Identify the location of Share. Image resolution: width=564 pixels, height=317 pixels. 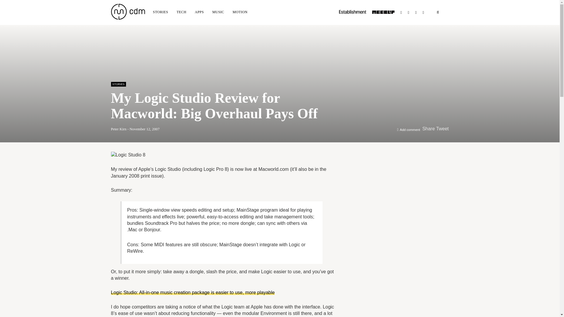
(429, 129).